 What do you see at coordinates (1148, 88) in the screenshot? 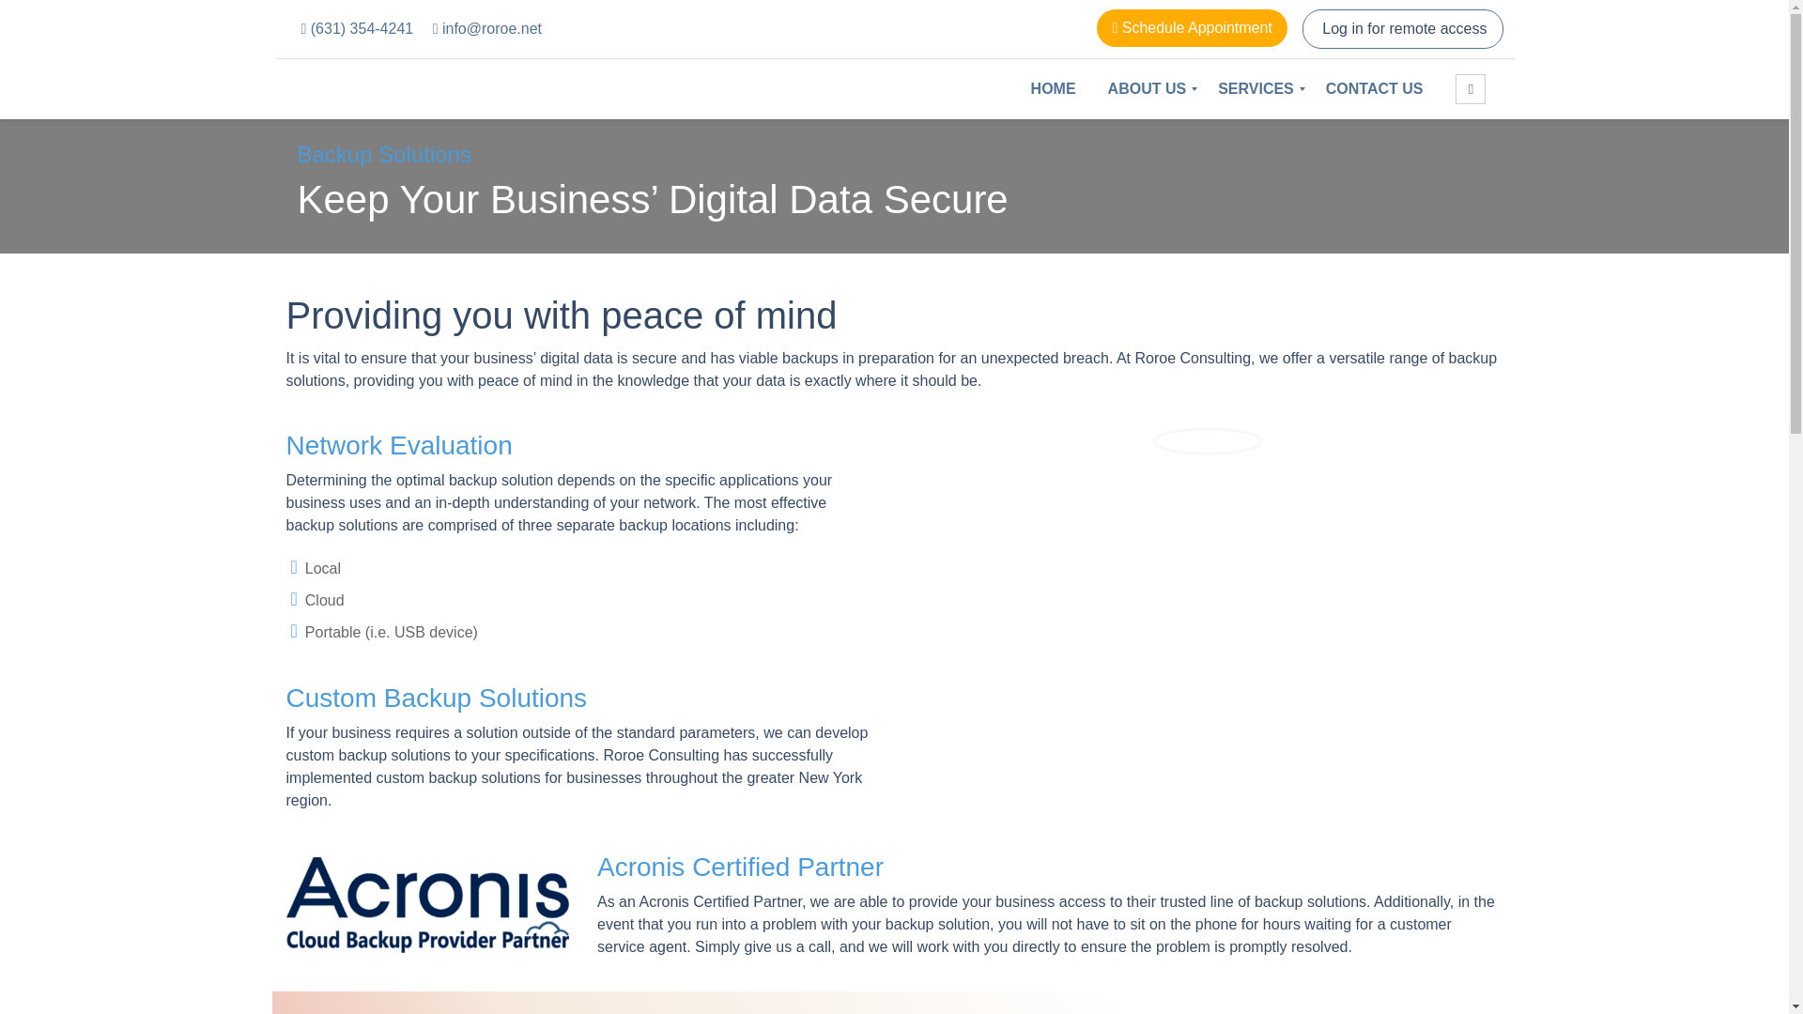
I see `ABOUT US` at bounding box center [1148, 88].